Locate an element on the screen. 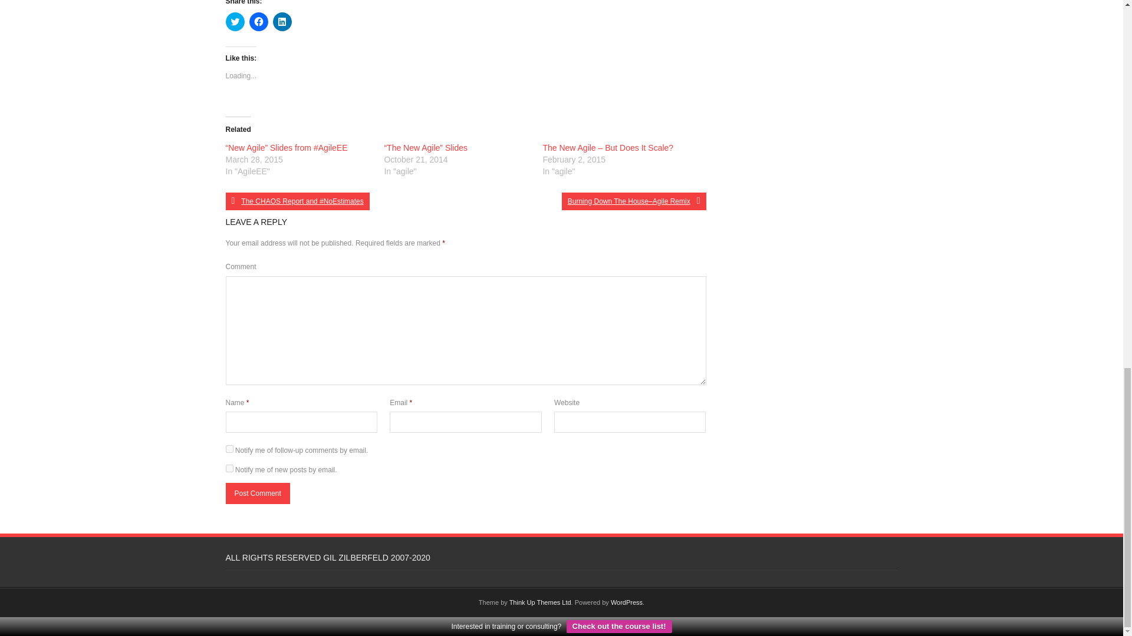 The image size is (1132, 636). Click to share on Twitter is located at coordinates (235, 21).